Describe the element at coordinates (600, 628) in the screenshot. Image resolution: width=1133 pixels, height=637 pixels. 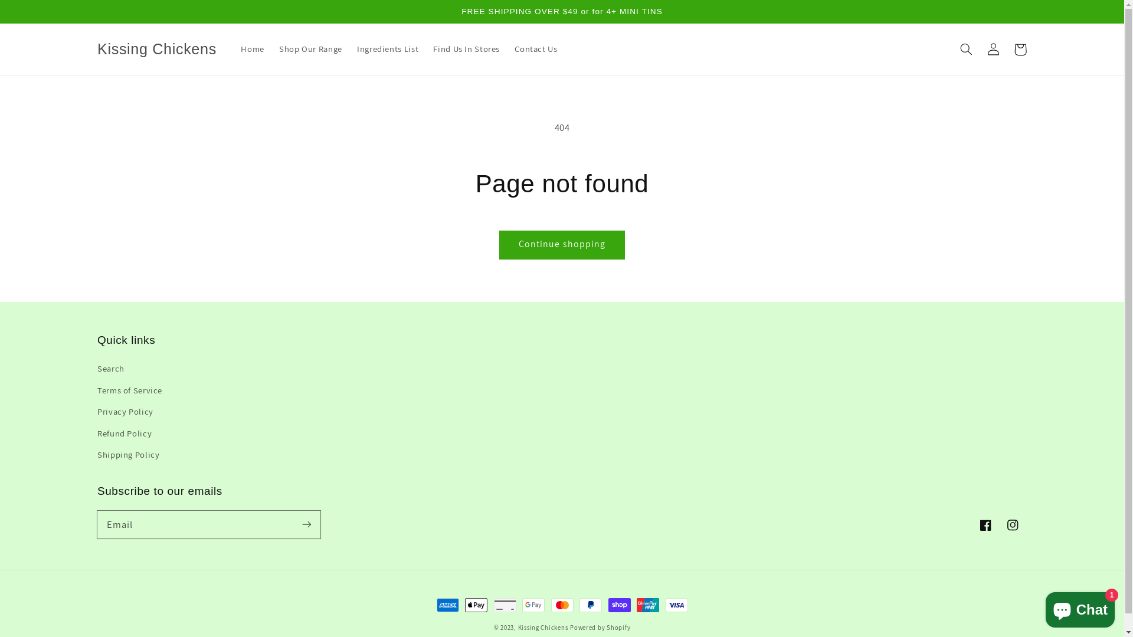
I see `Powered by Shopify` at that location.